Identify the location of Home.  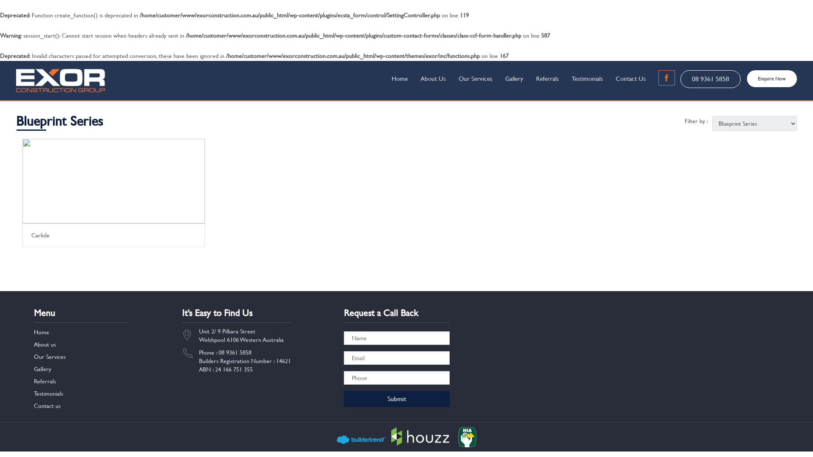
(400, 79).